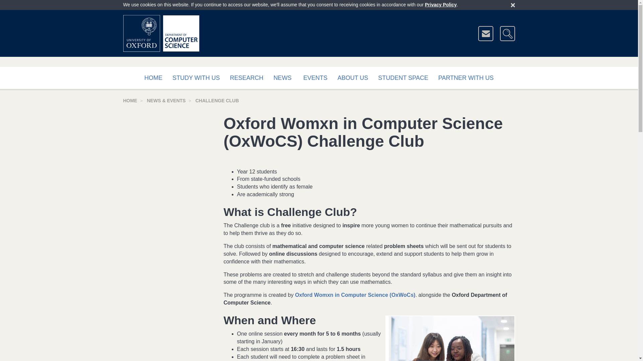 The image size is (643, 361). What do you see at coordinates (153, 78) in the screenshot?
I see `HOME` at bounding box center [153, 78].